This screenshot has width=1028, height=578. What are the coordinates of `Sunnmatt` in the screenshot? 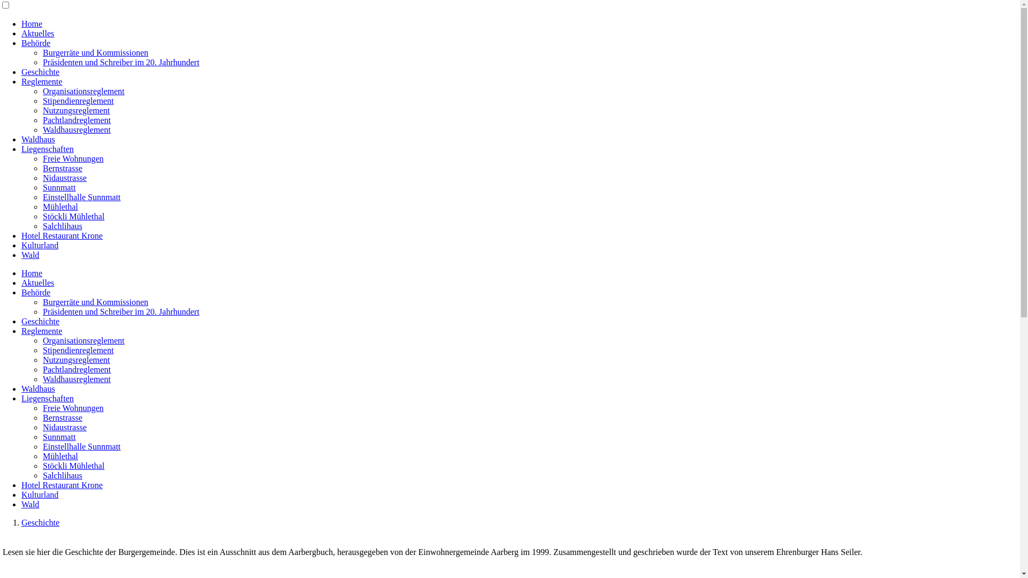 It's located at (59, 187).